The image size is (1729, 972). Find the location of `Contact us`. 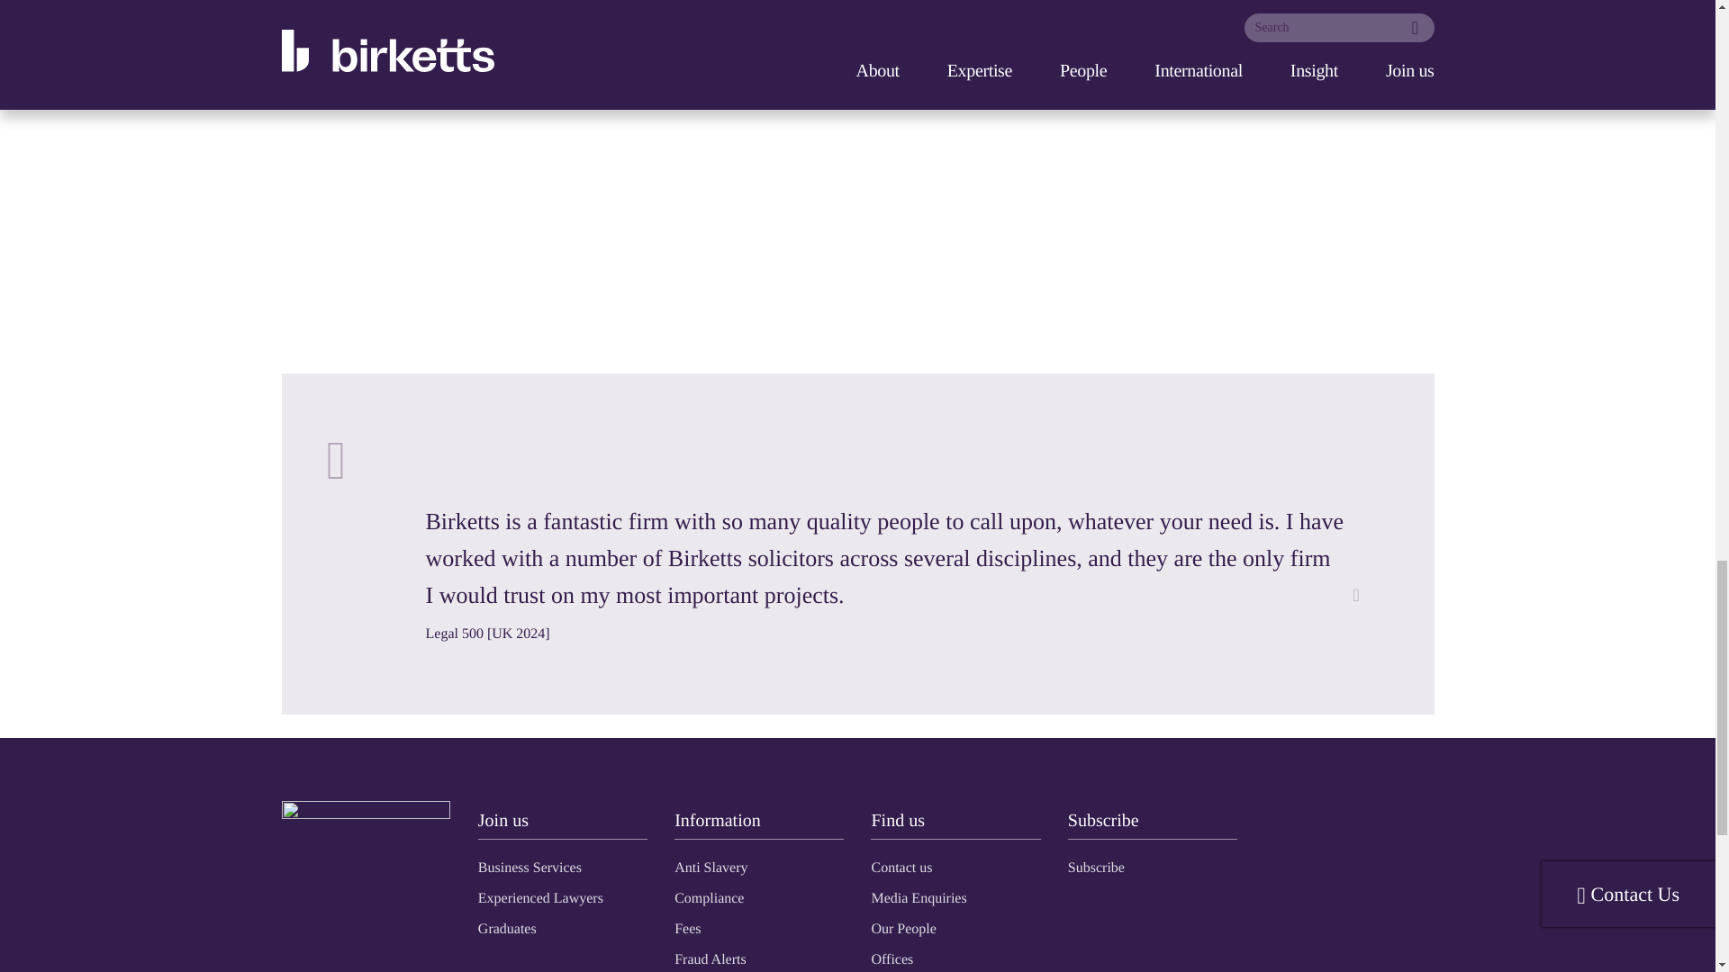

Contact us is located at coordinates (901, 868).